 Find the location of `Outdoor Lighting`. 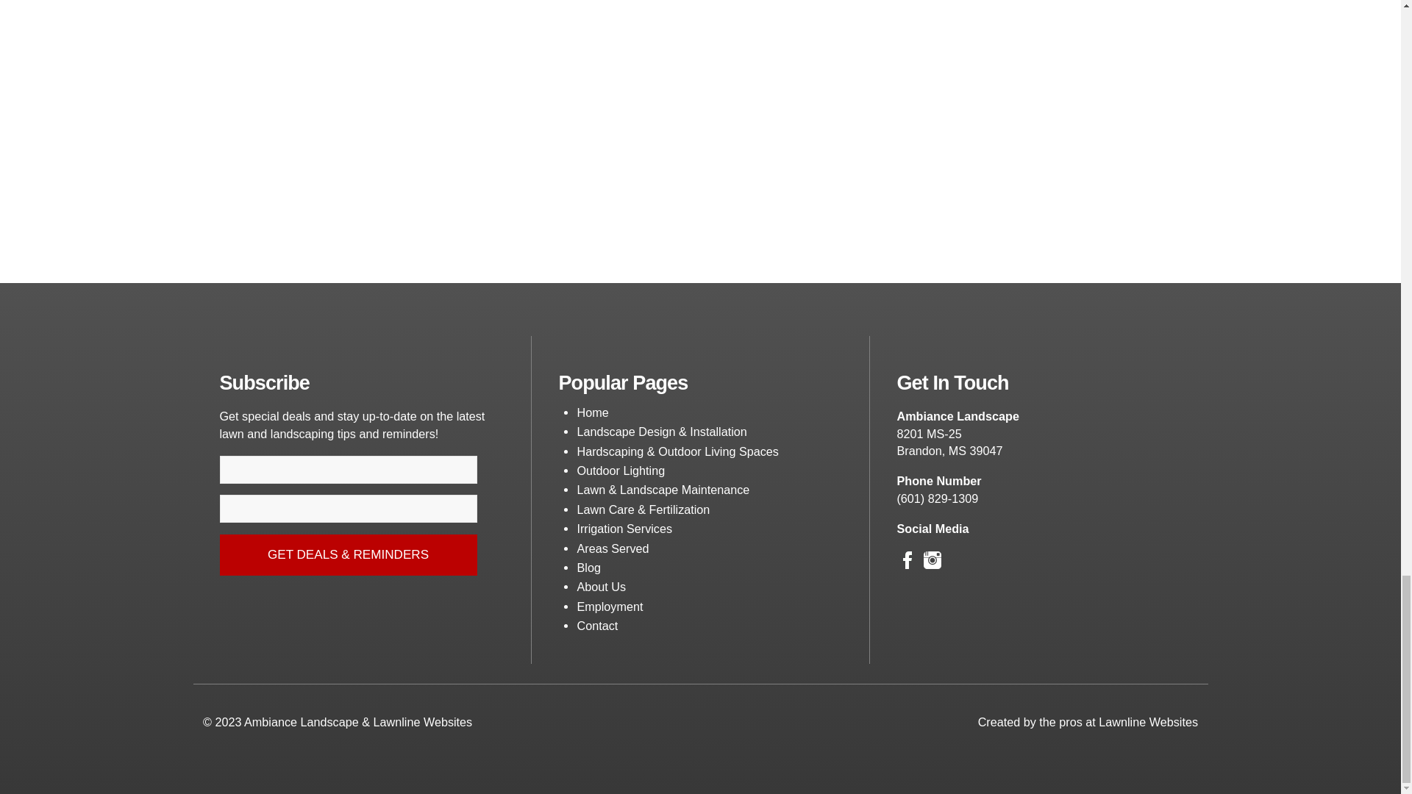

Outdoor Lighting is located at coordinates (621, 471).